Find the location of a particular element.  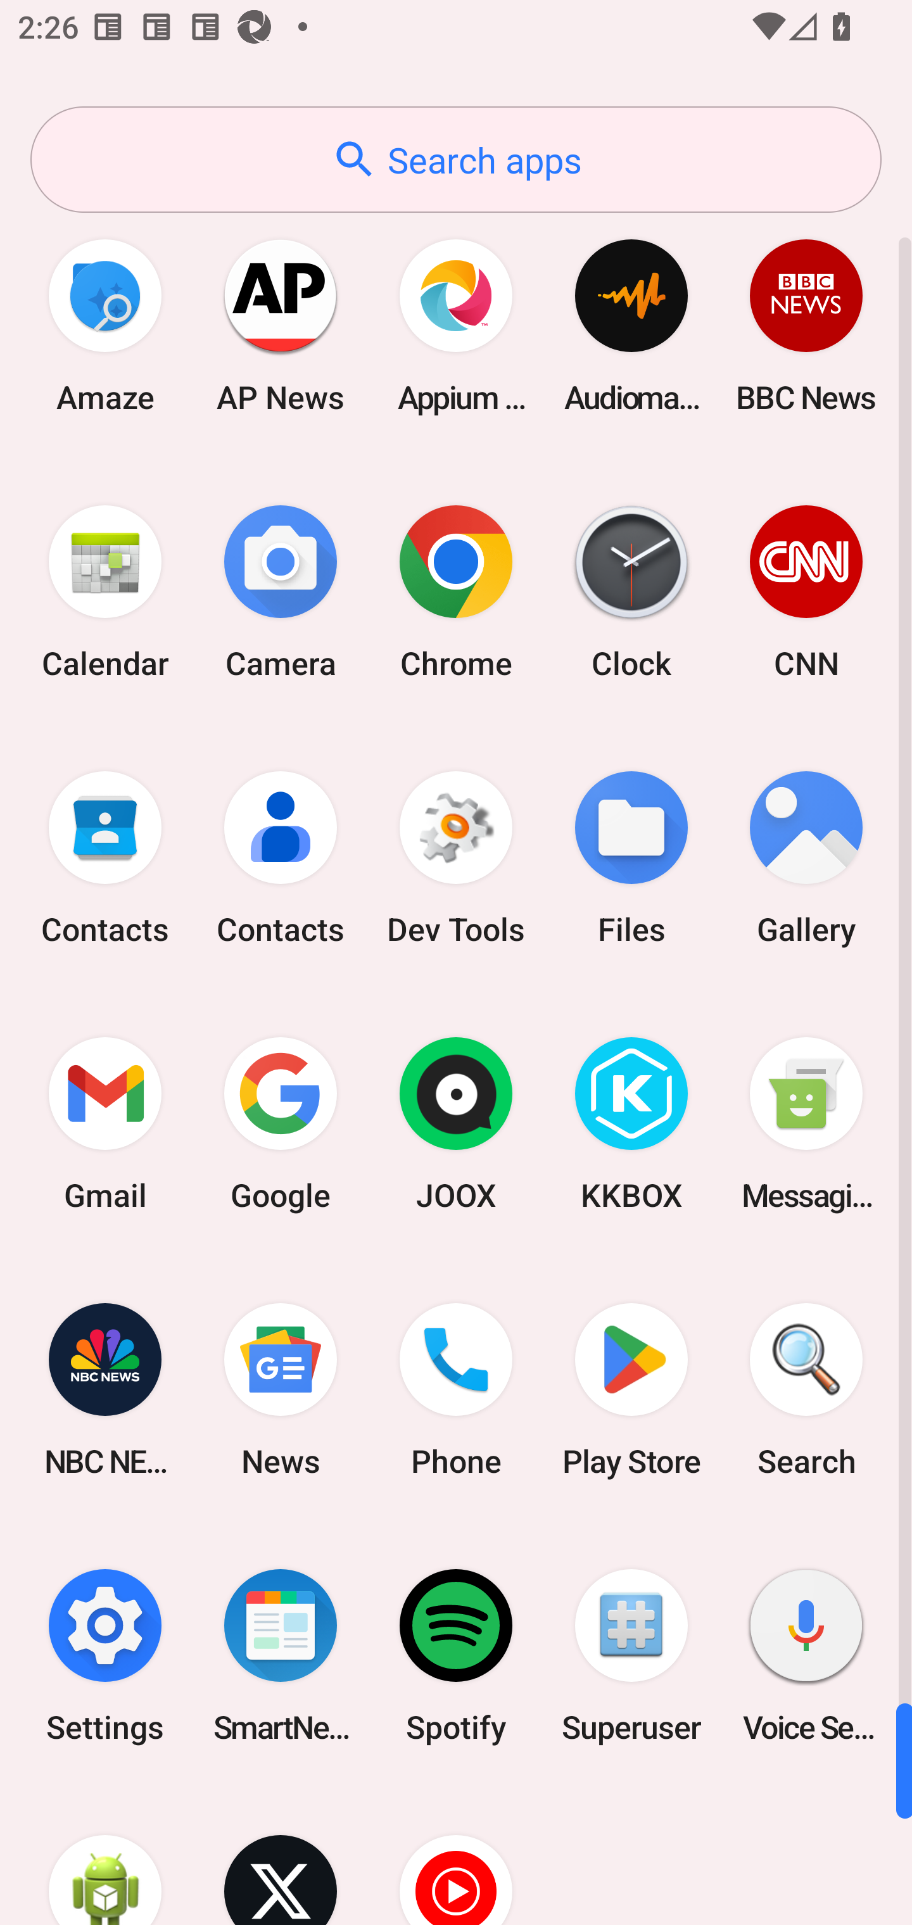

SmartNews is located at coordinates (281, 1655).